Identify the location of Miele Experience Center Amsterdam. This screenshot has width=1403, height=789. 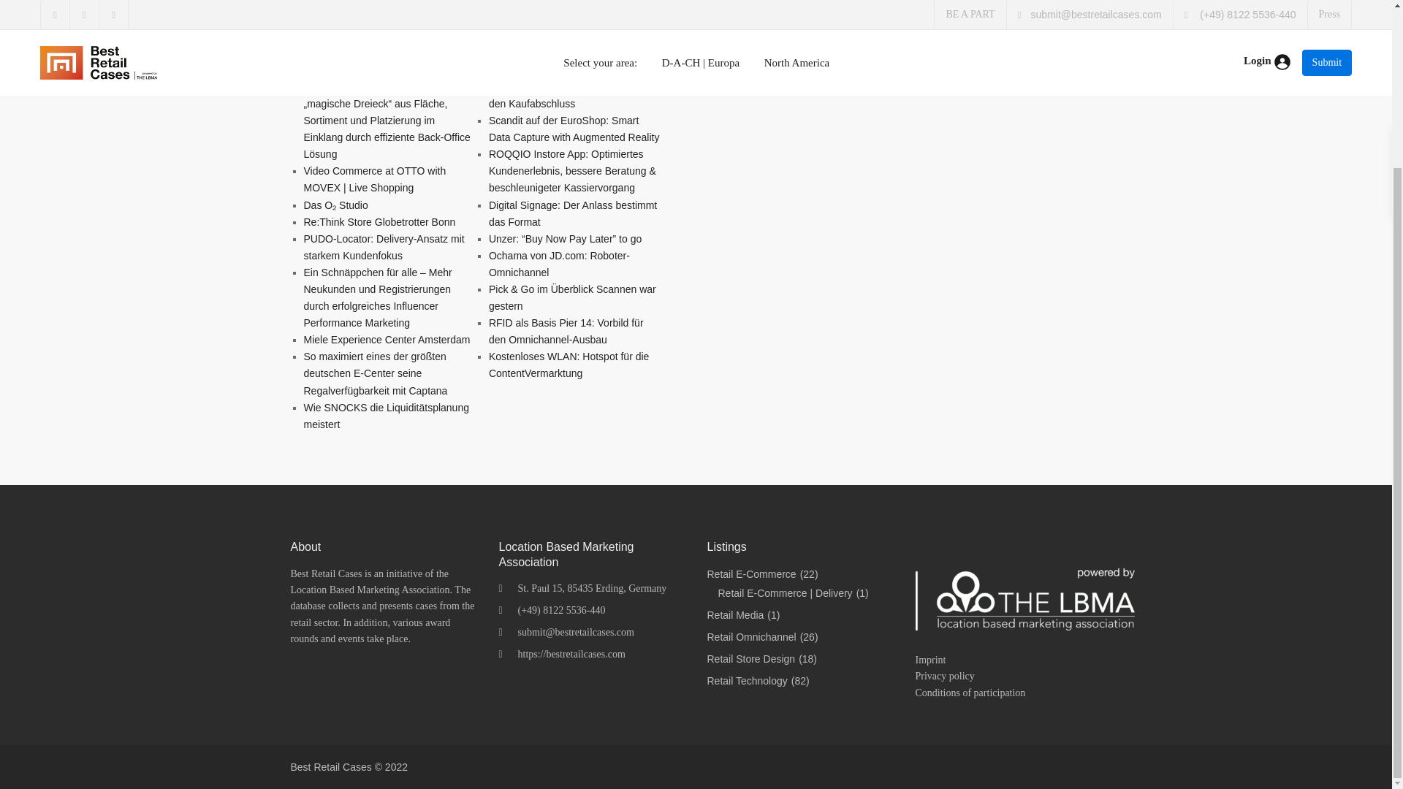
(387, 339).